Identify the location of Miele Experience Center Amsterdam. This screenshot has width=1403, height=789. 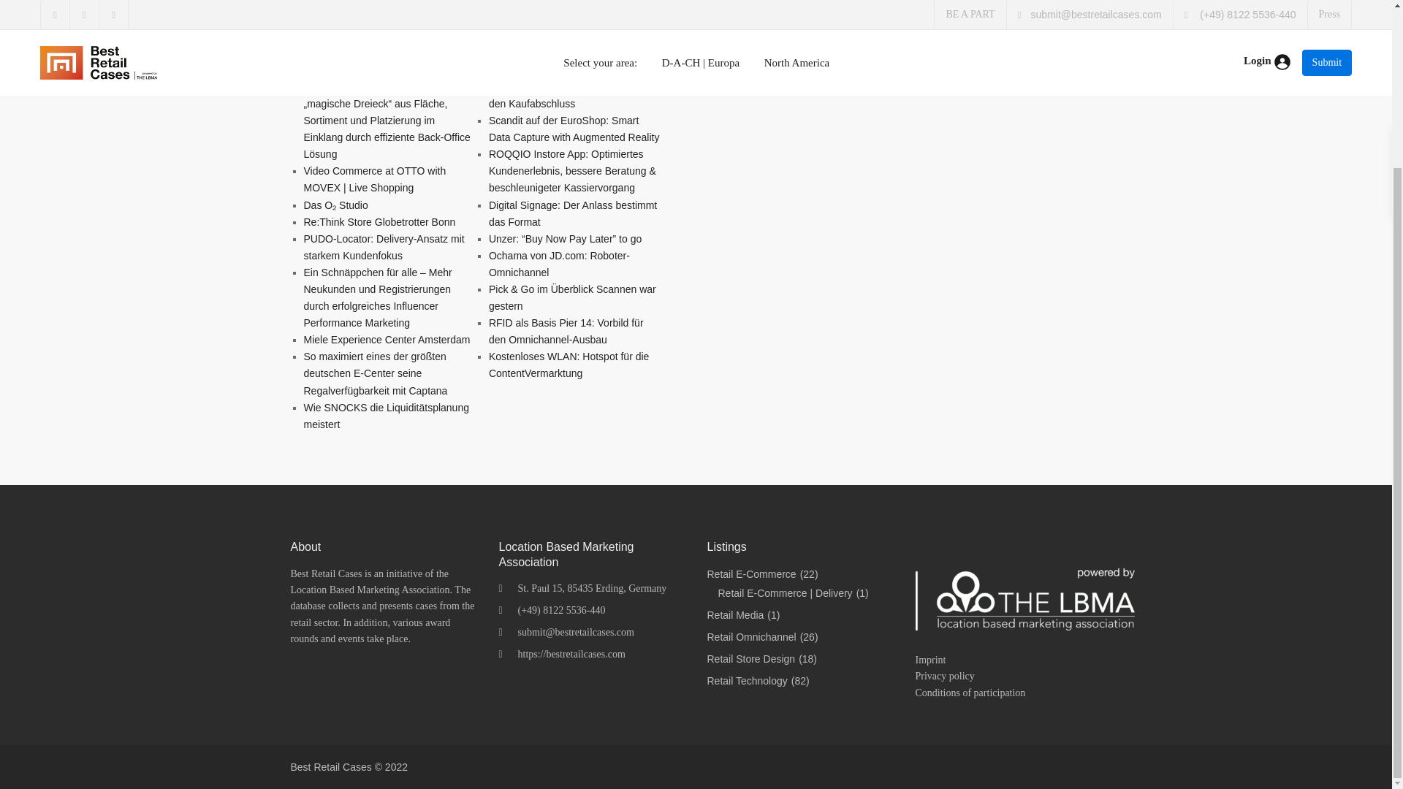
(387, 339).